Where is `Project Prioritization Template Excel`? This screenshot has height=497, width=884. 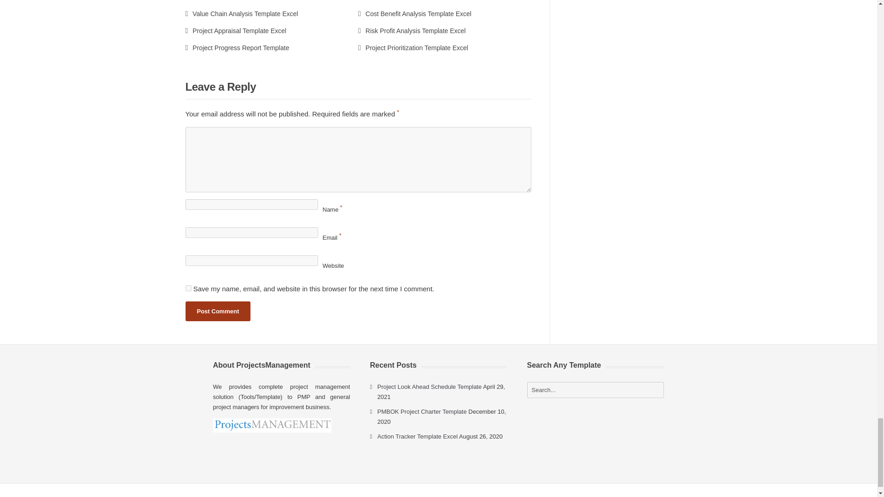 Project Prioritization Template Excel is located at coordinates (413, 48).